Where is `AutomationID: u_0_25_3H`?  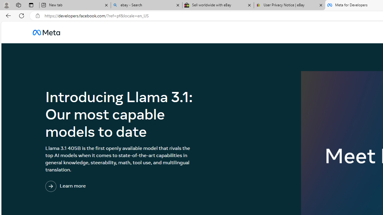
AutomationID: u_0_25_3H is located at coordinates (46, 32).